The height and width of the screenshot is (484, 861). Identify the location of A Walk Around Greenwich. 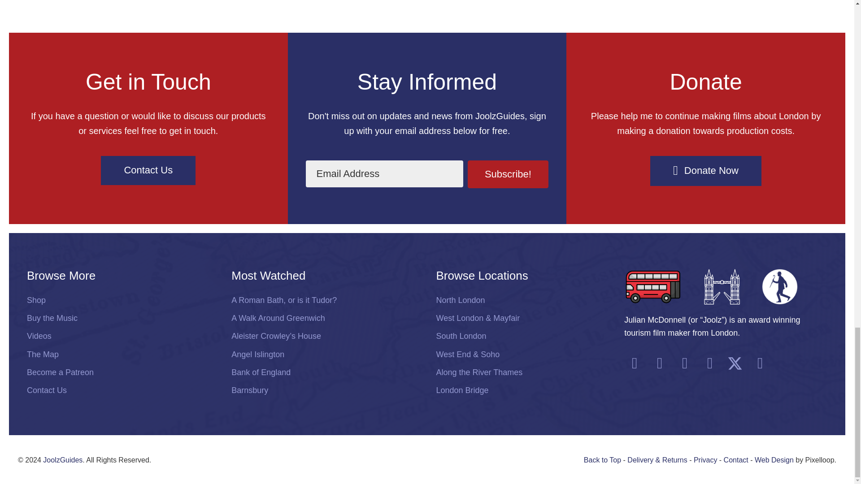
(325, 318).